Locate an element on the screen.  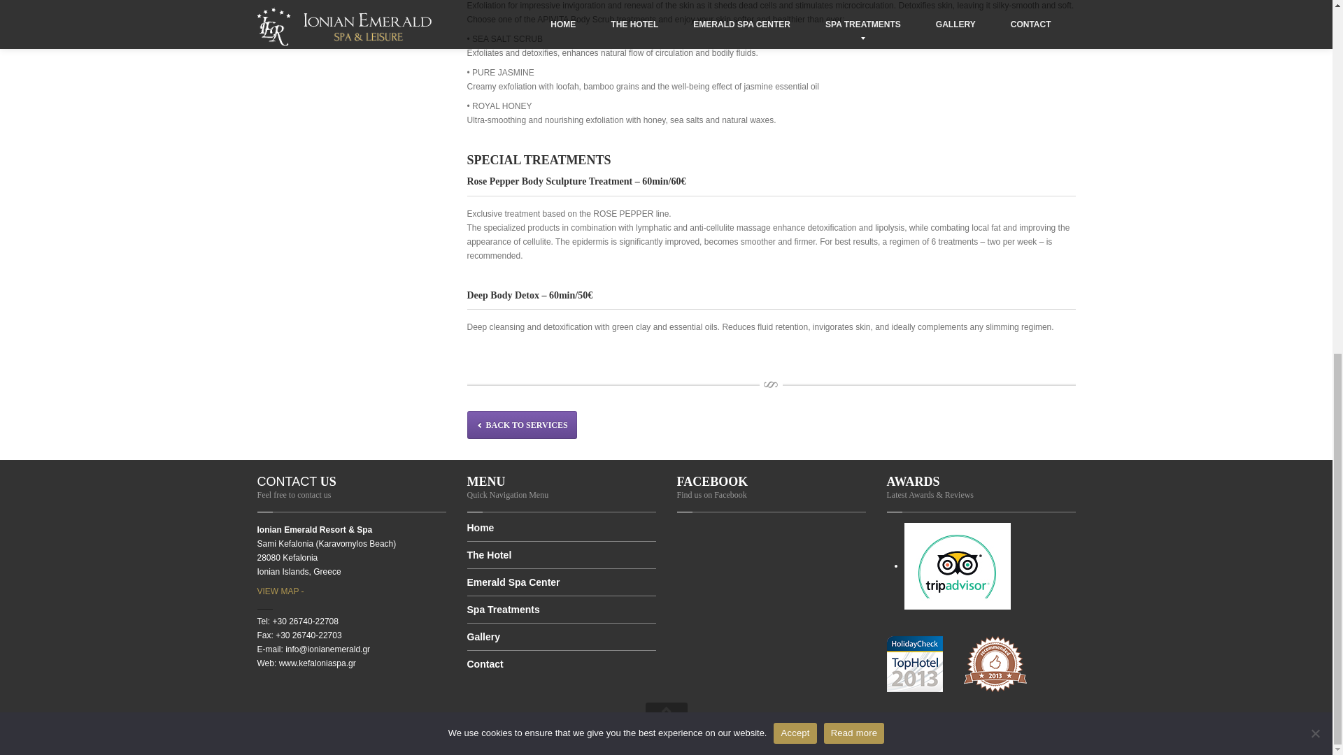
Emerald Spa Center is located at coordinates (562, 583).